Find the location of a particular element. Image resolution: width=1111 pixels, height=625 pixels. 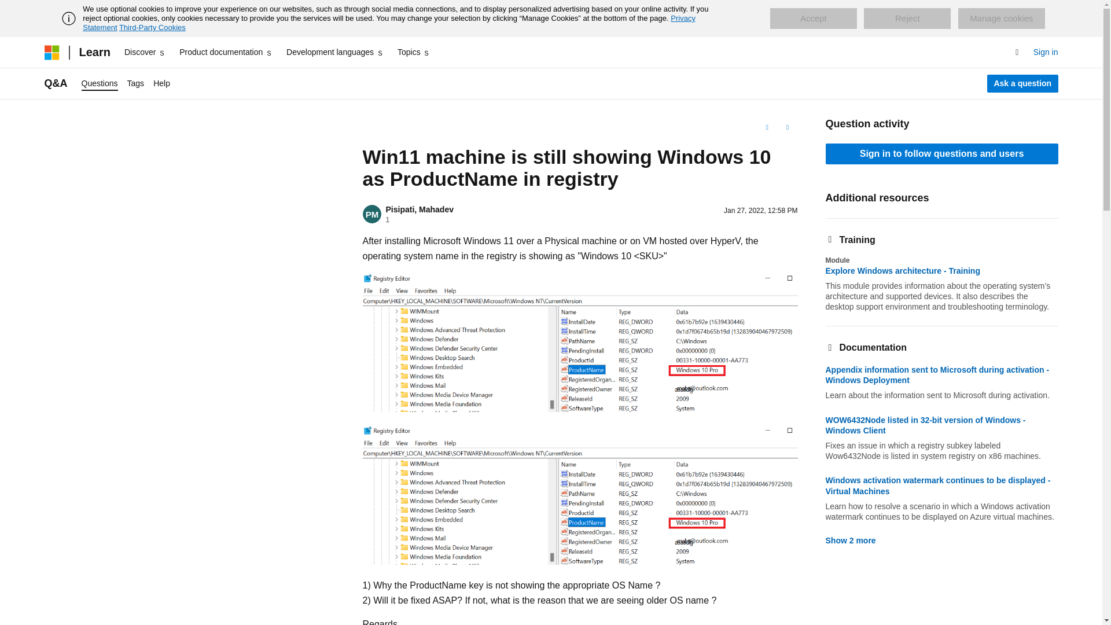

Discover is located at coordinates (145, 52).